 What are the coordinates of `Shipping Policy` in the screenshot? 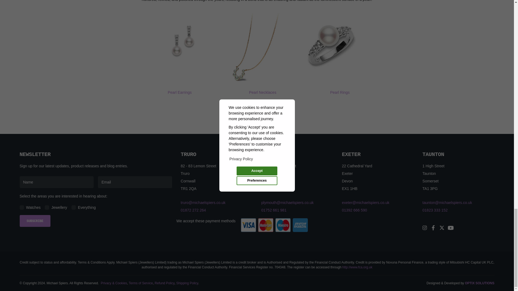 It's located at (187, 283).